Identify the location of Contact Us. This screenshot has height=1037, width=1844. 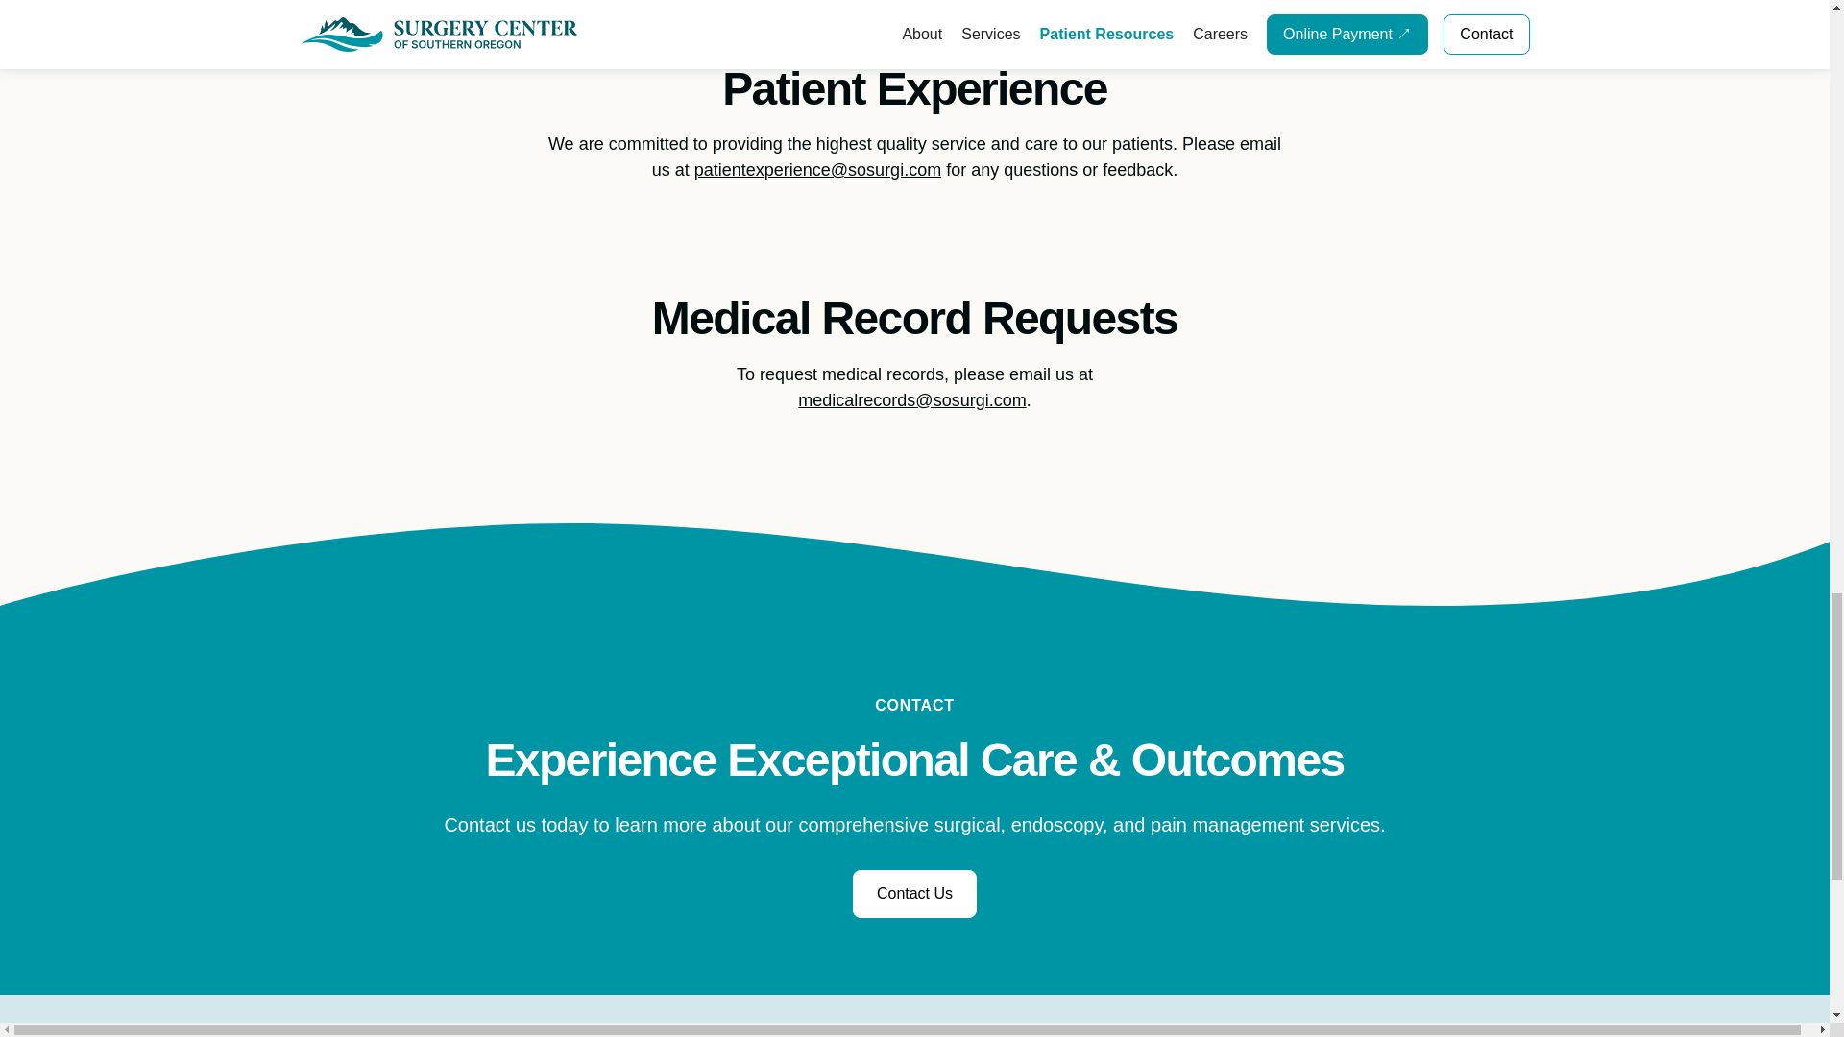
(914, 893).